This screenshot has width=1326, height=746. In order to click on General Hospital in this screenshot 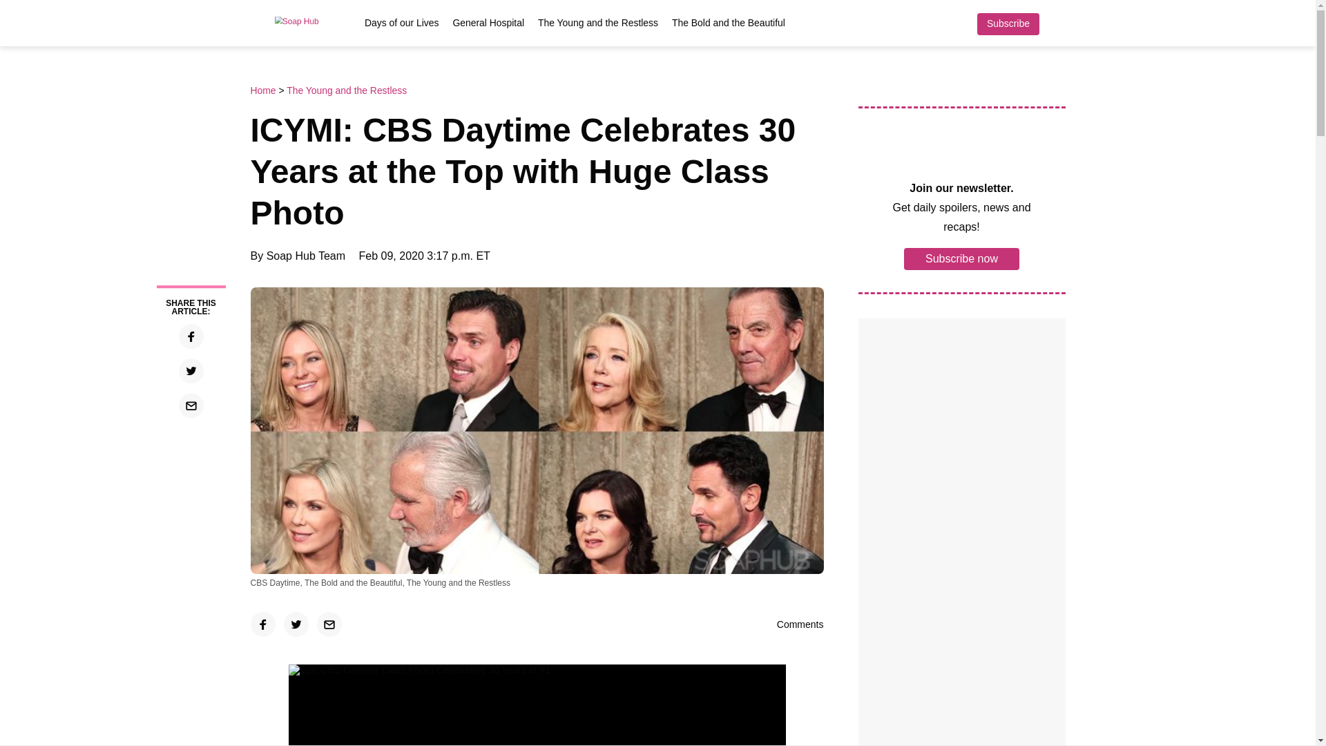, I will do `click(488, 22)`.